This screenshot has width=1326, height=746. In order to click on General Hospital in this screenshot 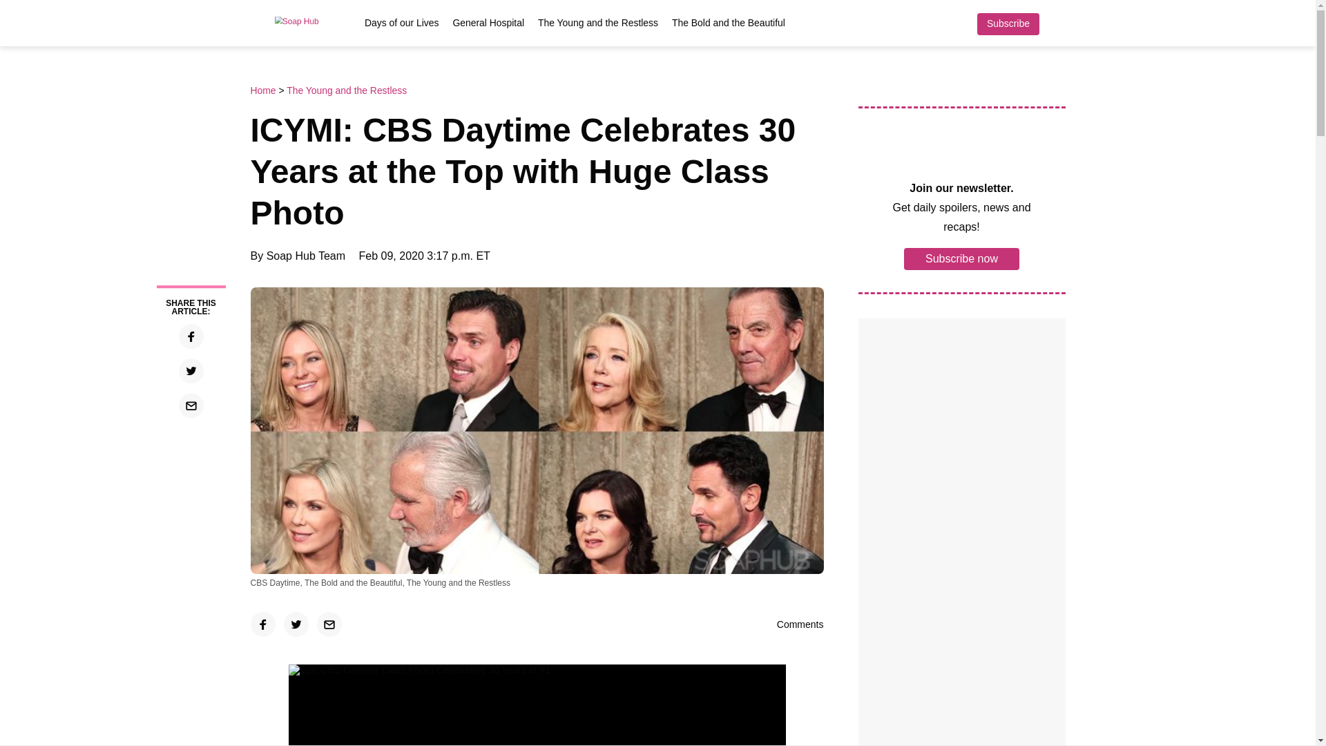, I will do `click(488, 22)`.